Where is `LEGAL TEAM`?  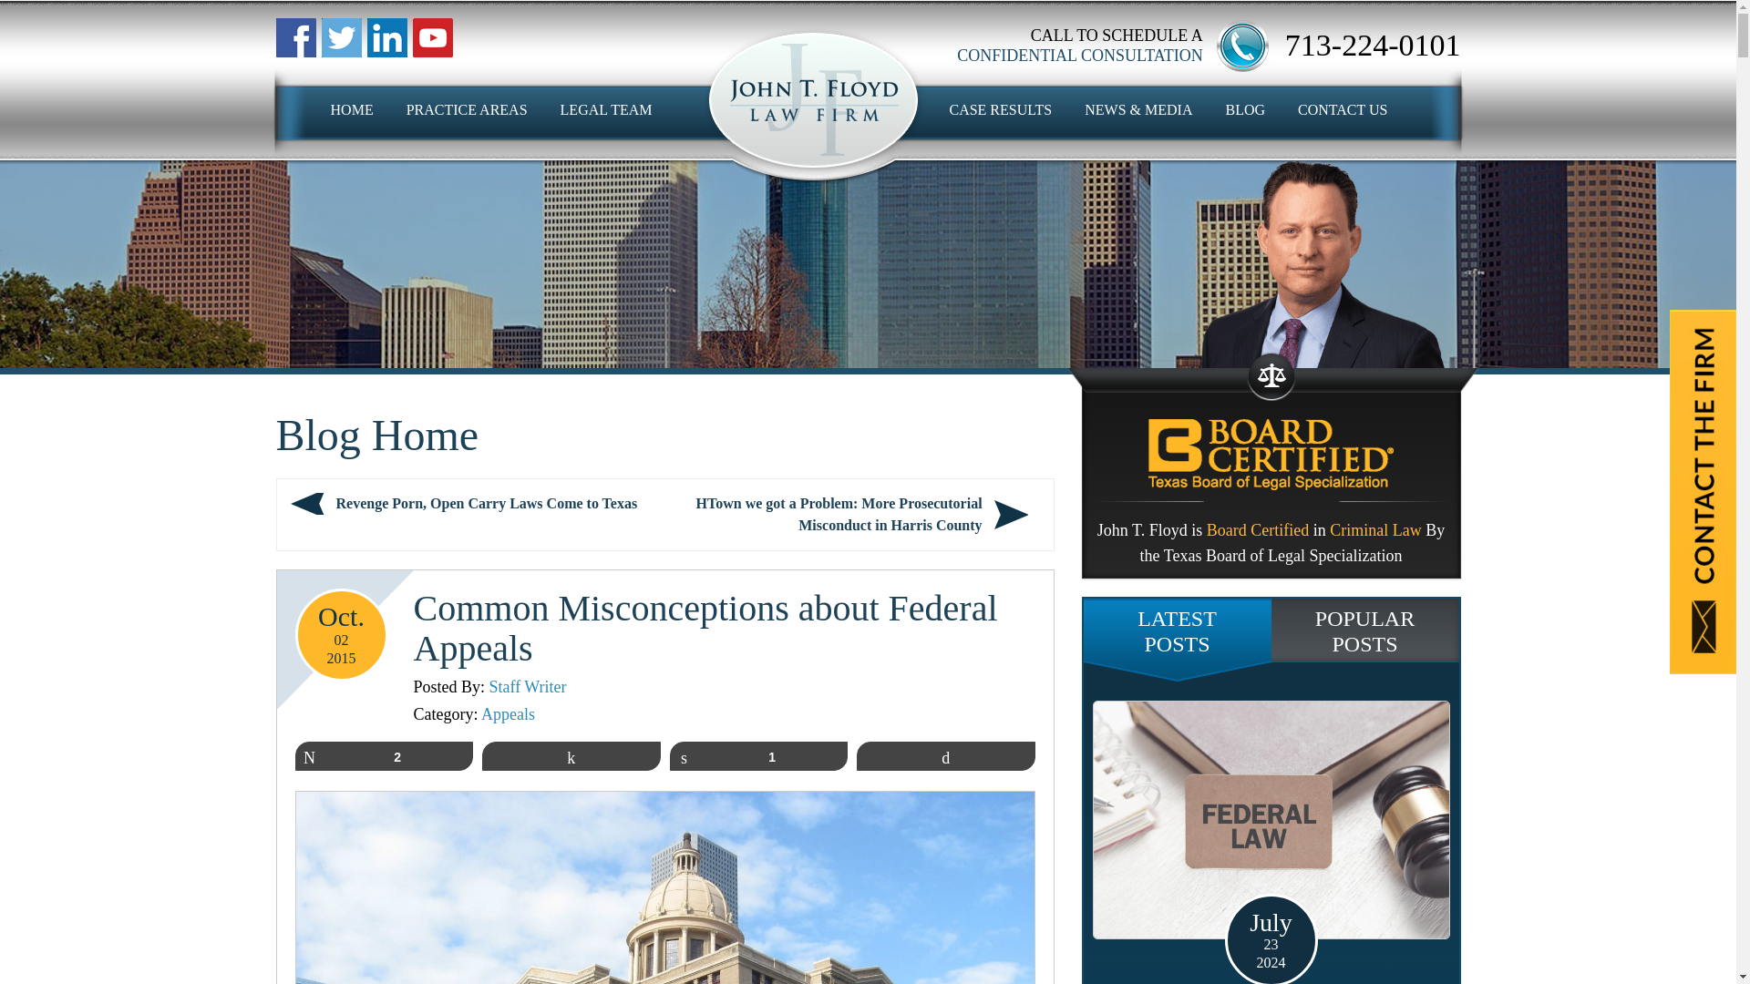
LEGAL TEAM is located at coordinates (605, 109).